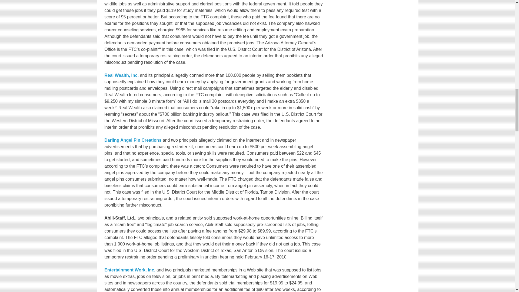 The image size is (519, 292). I want to click on Darling Angel Pin Creations, so click(133, 140).